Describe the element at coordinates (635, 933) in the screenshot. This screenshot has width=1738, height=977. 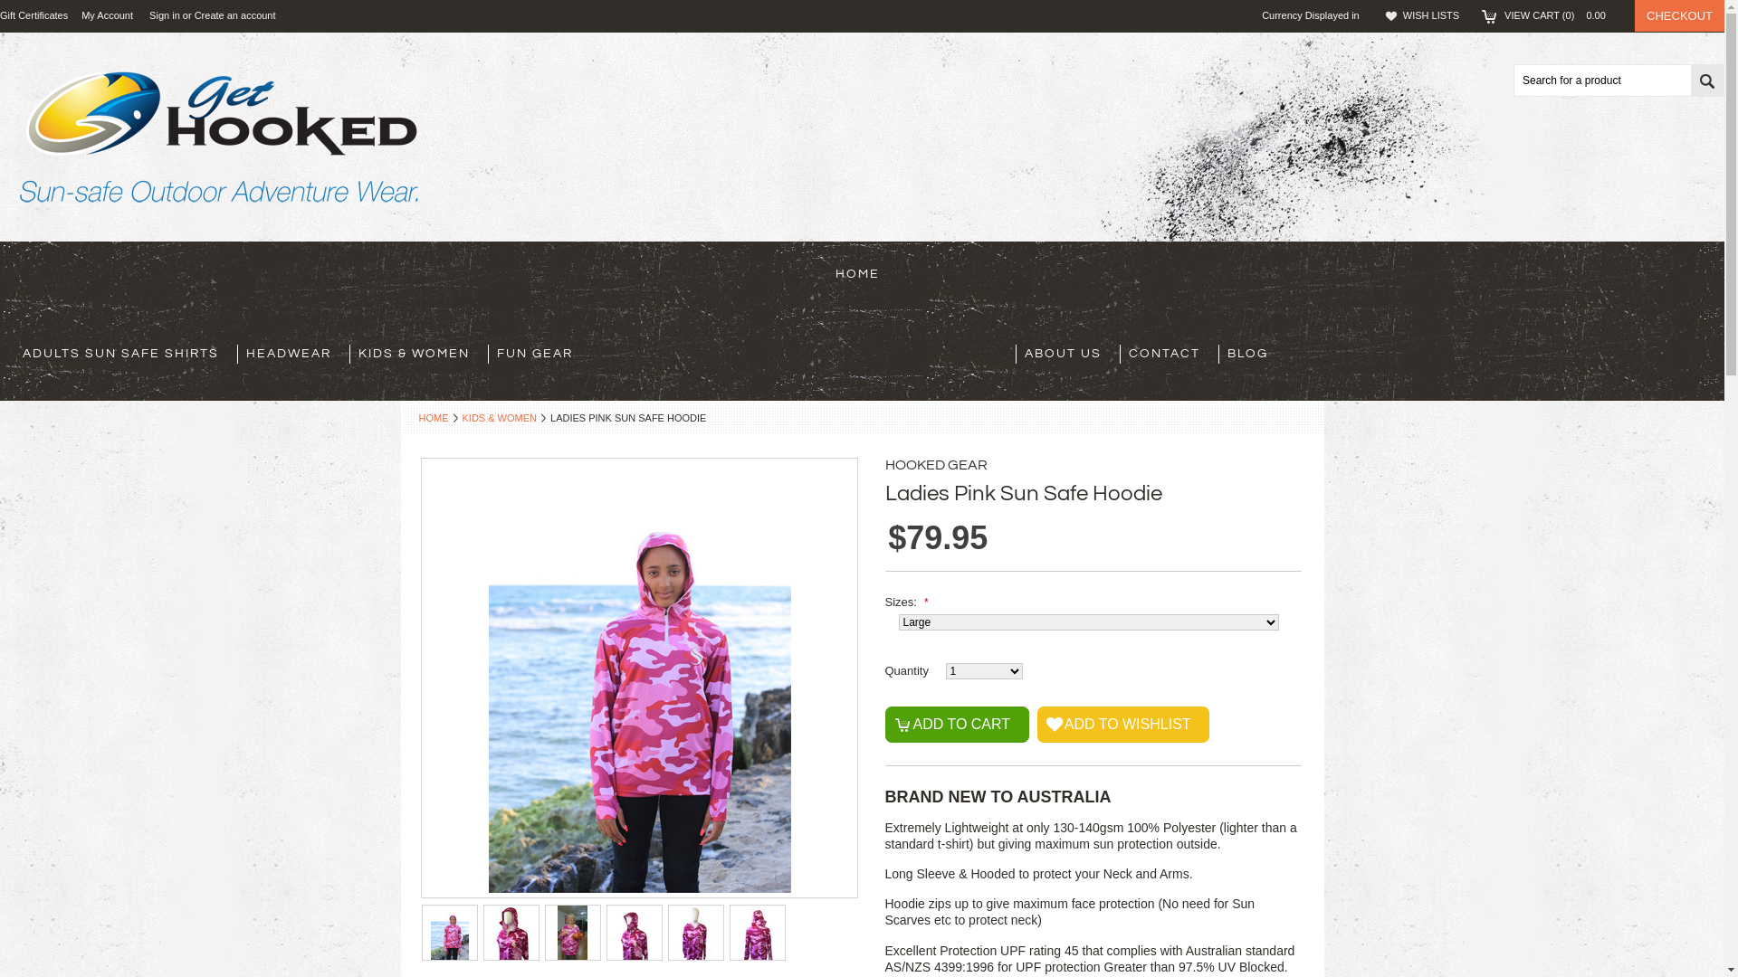
I see `0` at that location.